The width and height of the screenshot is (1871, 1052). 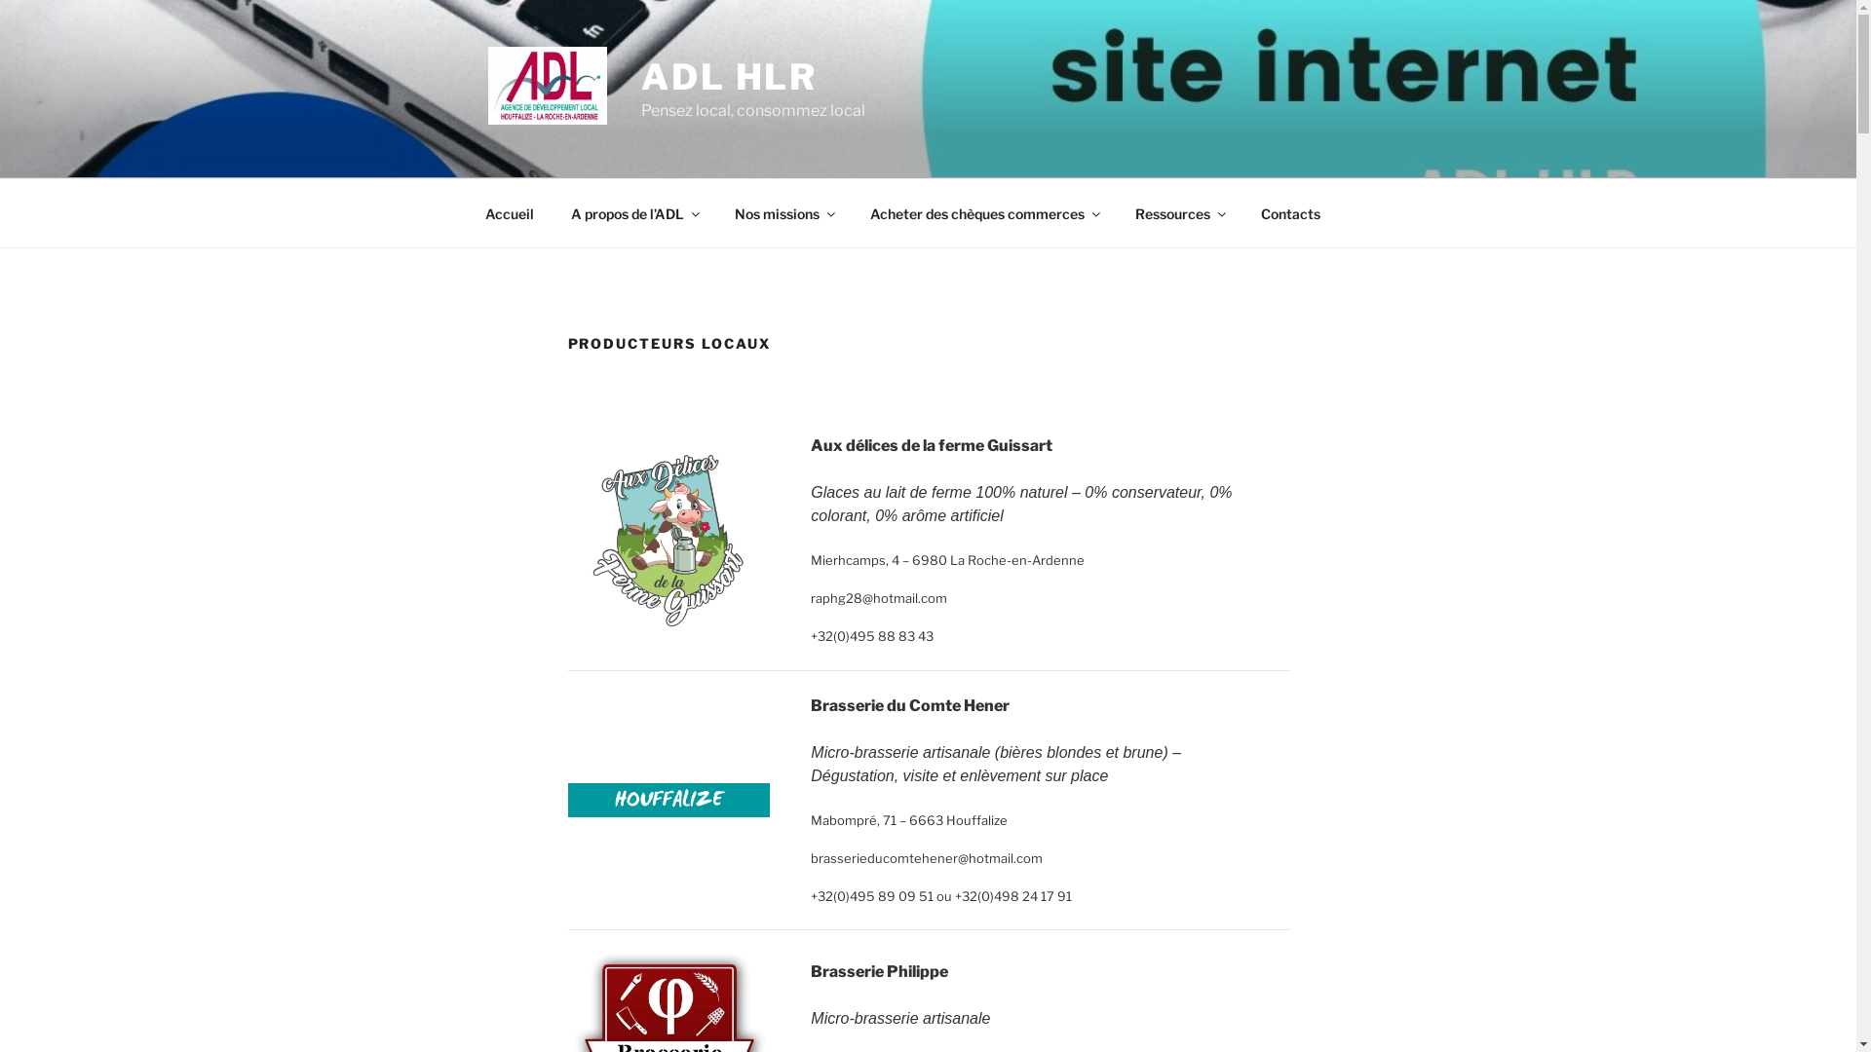 I want to click on Nos missions, so click(x=783, y=212).